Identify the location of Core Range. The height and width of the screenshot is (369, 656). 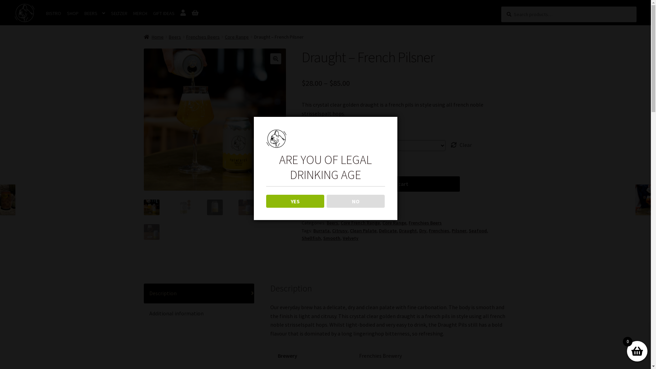
(237, 37).